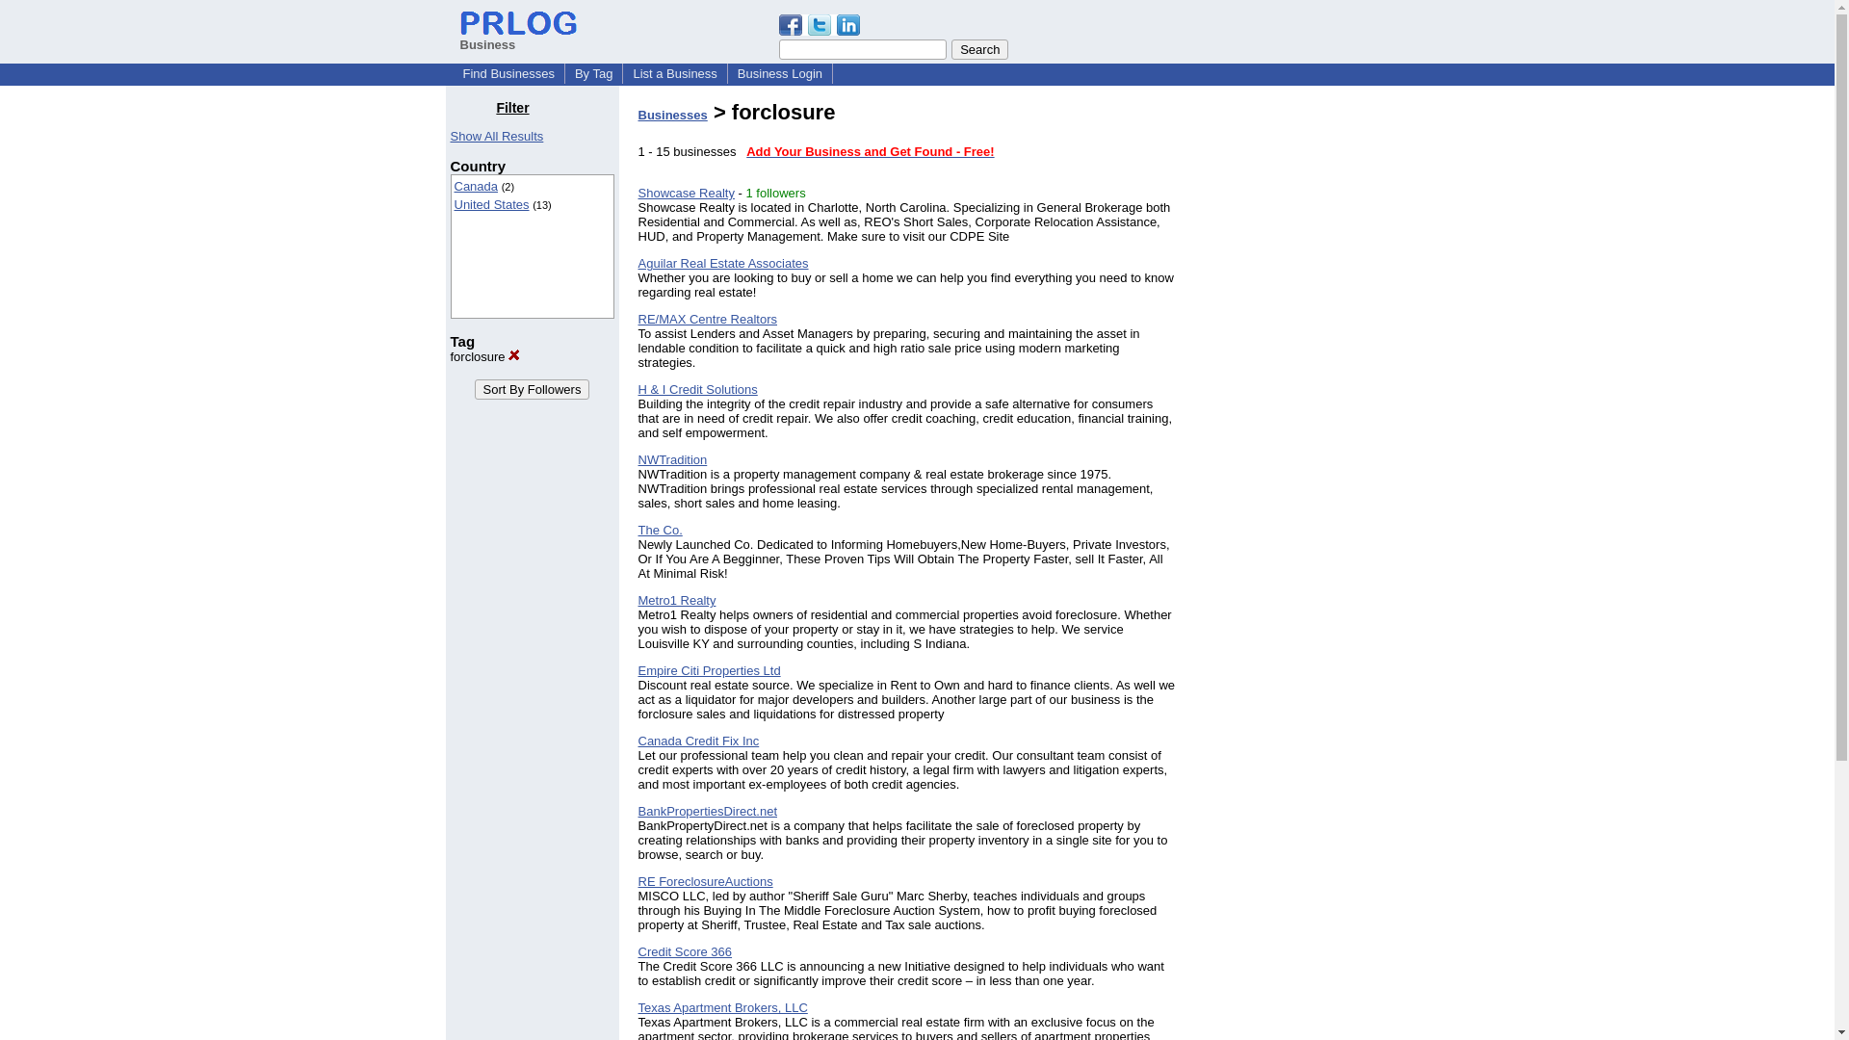  I want to click on Business, so click(518, 37).